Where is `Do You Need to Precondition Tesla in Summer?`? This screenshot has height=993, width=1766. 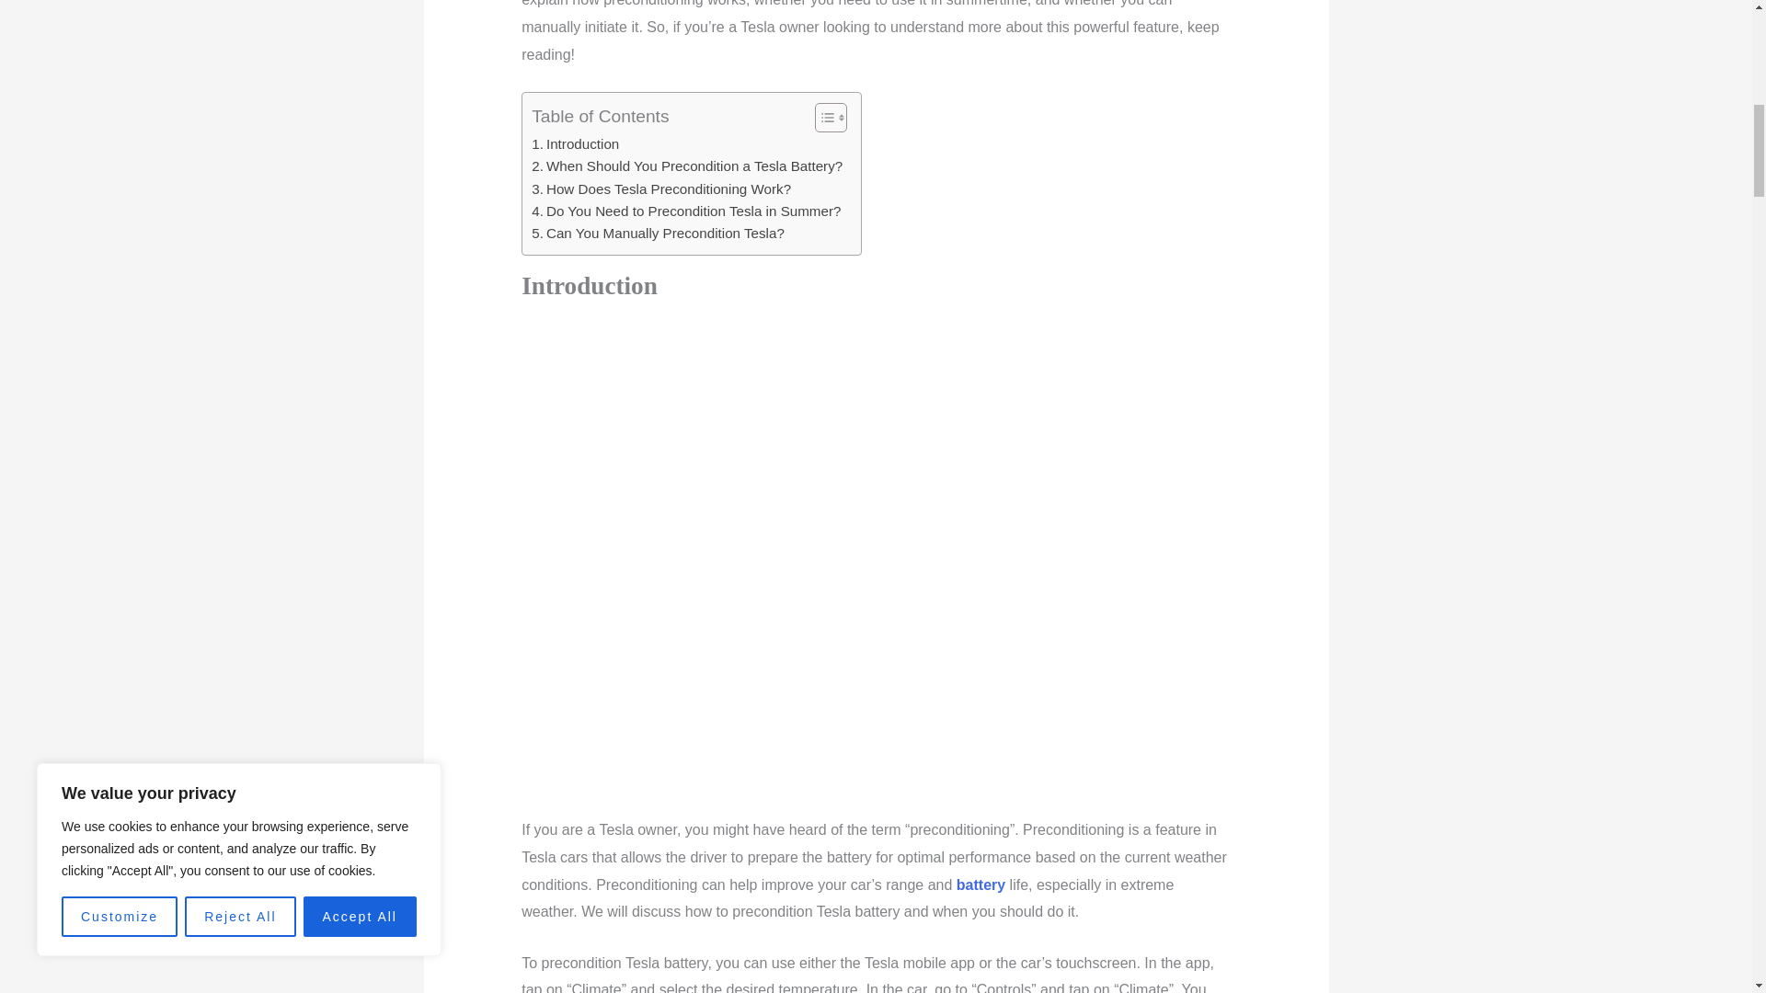 Do You Need to Precondition Tesla in Summer? is located at coordinates (685, 211).